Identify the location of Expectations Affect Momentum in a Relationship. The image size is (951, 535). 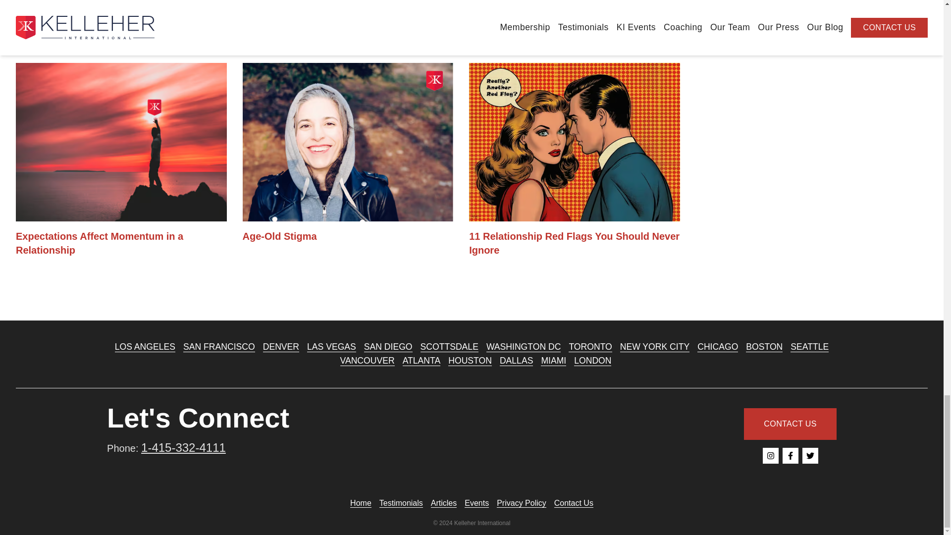
(121, 160).